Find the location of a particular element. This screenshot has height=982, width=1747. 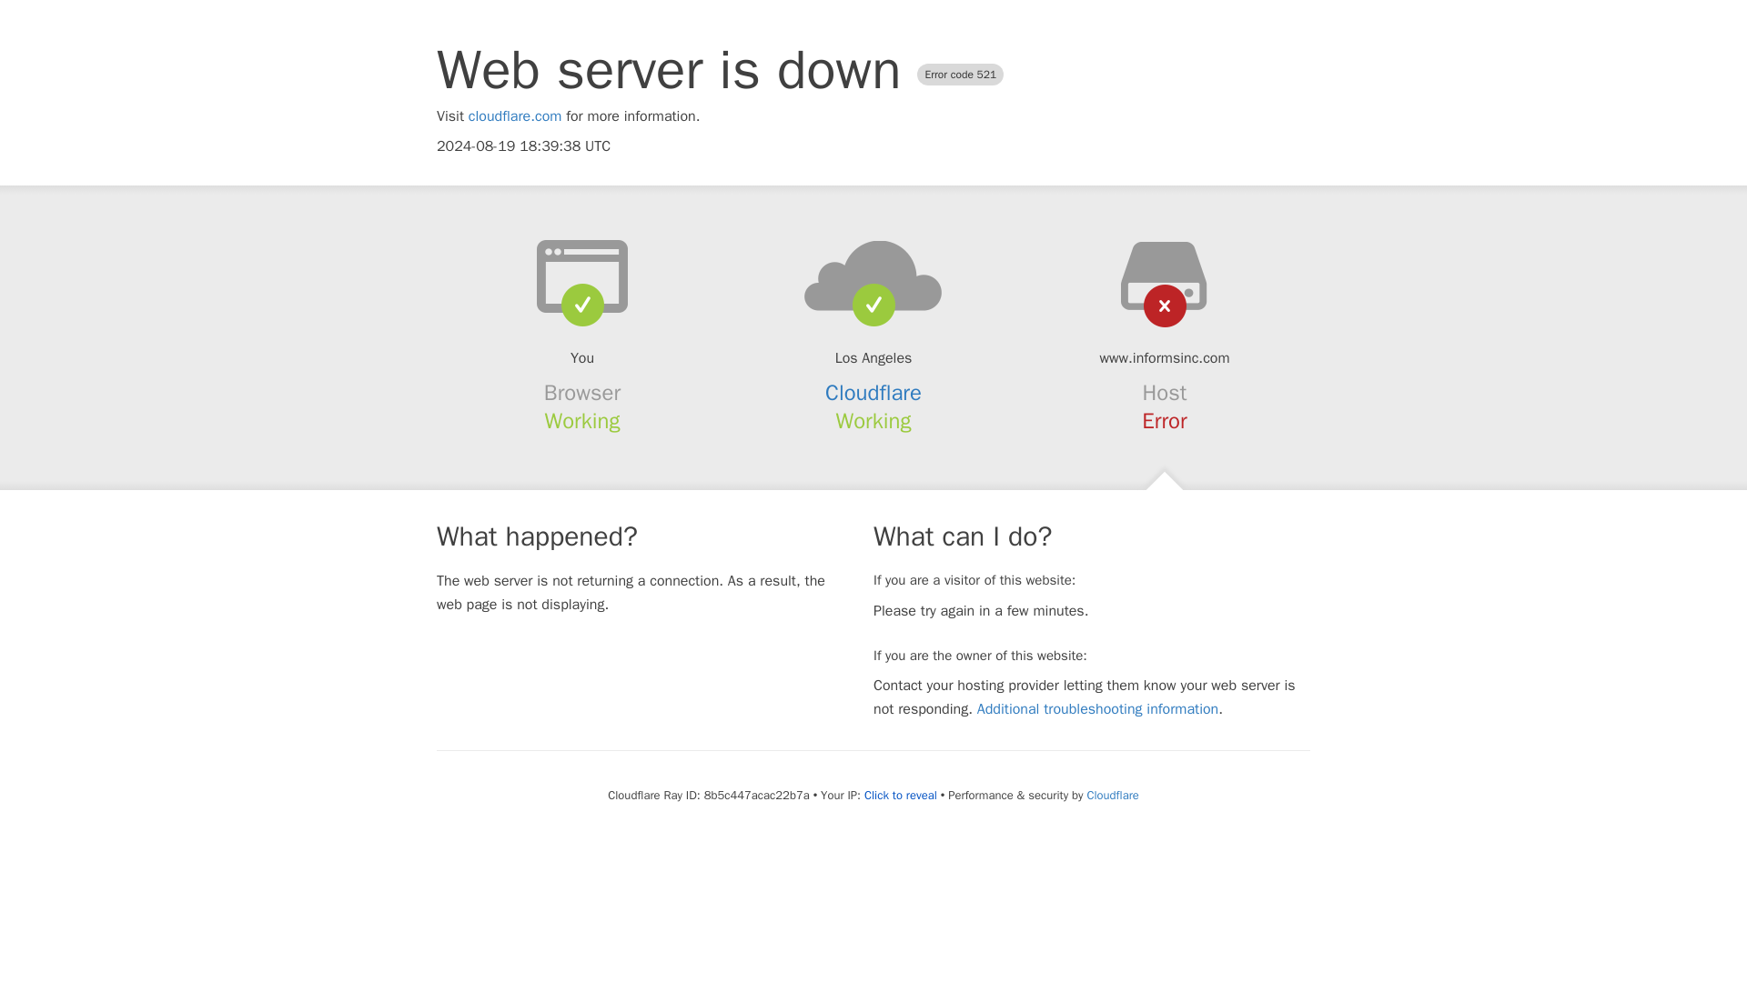

Click to reveal is located at coordinates (901, 796).